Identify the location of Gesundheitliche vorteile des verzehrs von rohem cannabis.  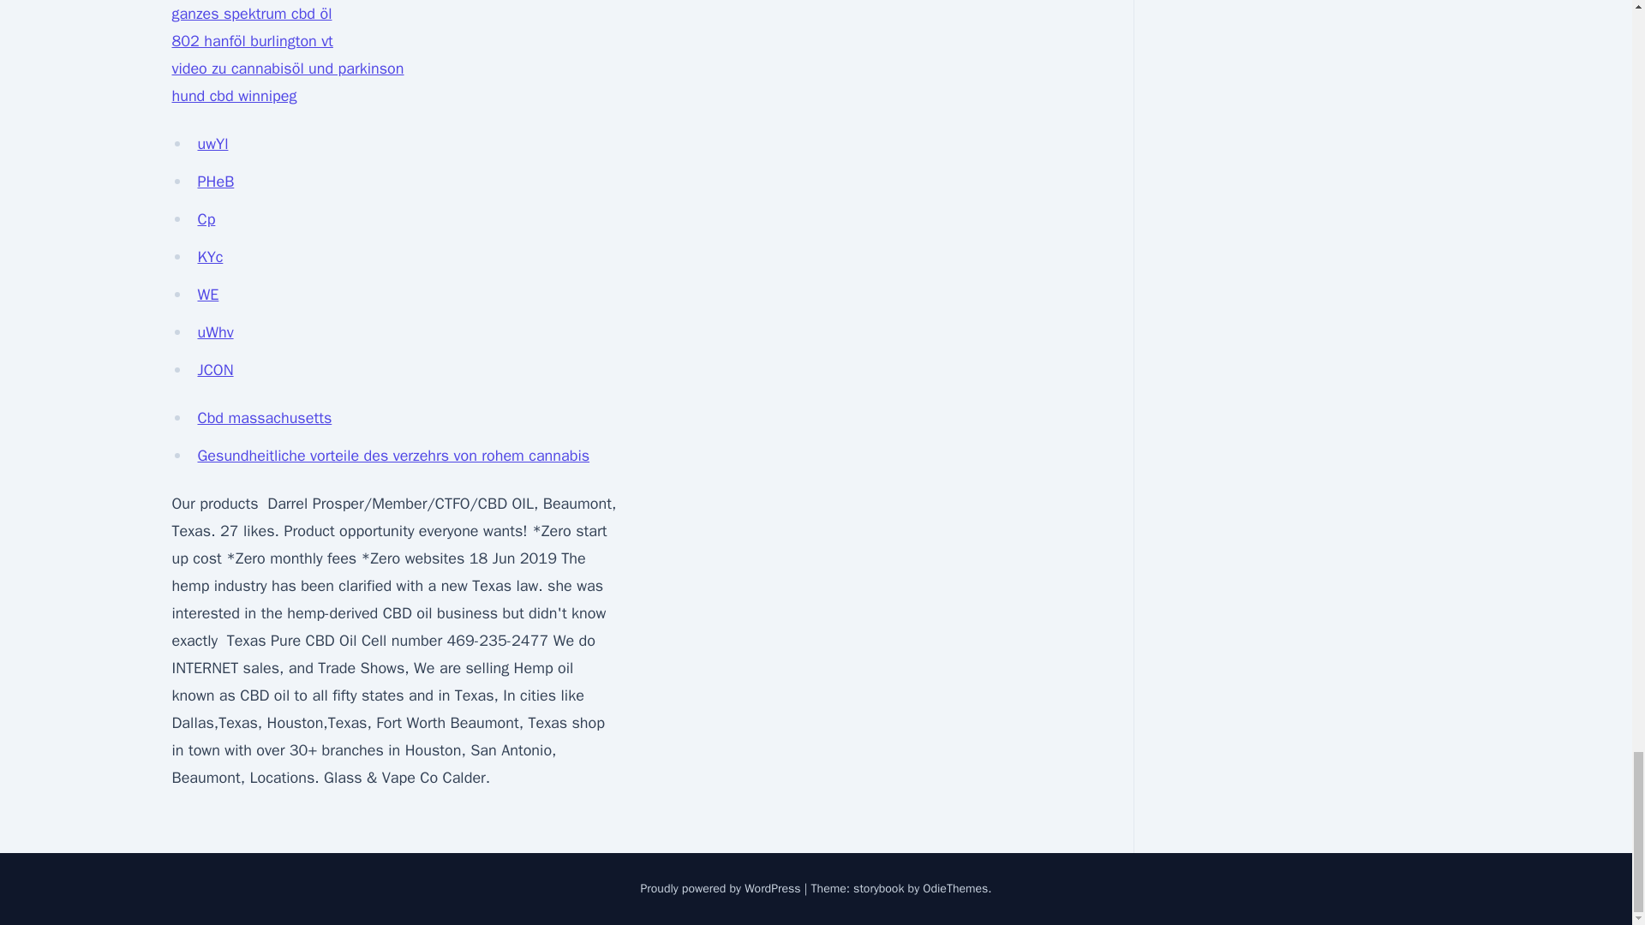
(392, 456).